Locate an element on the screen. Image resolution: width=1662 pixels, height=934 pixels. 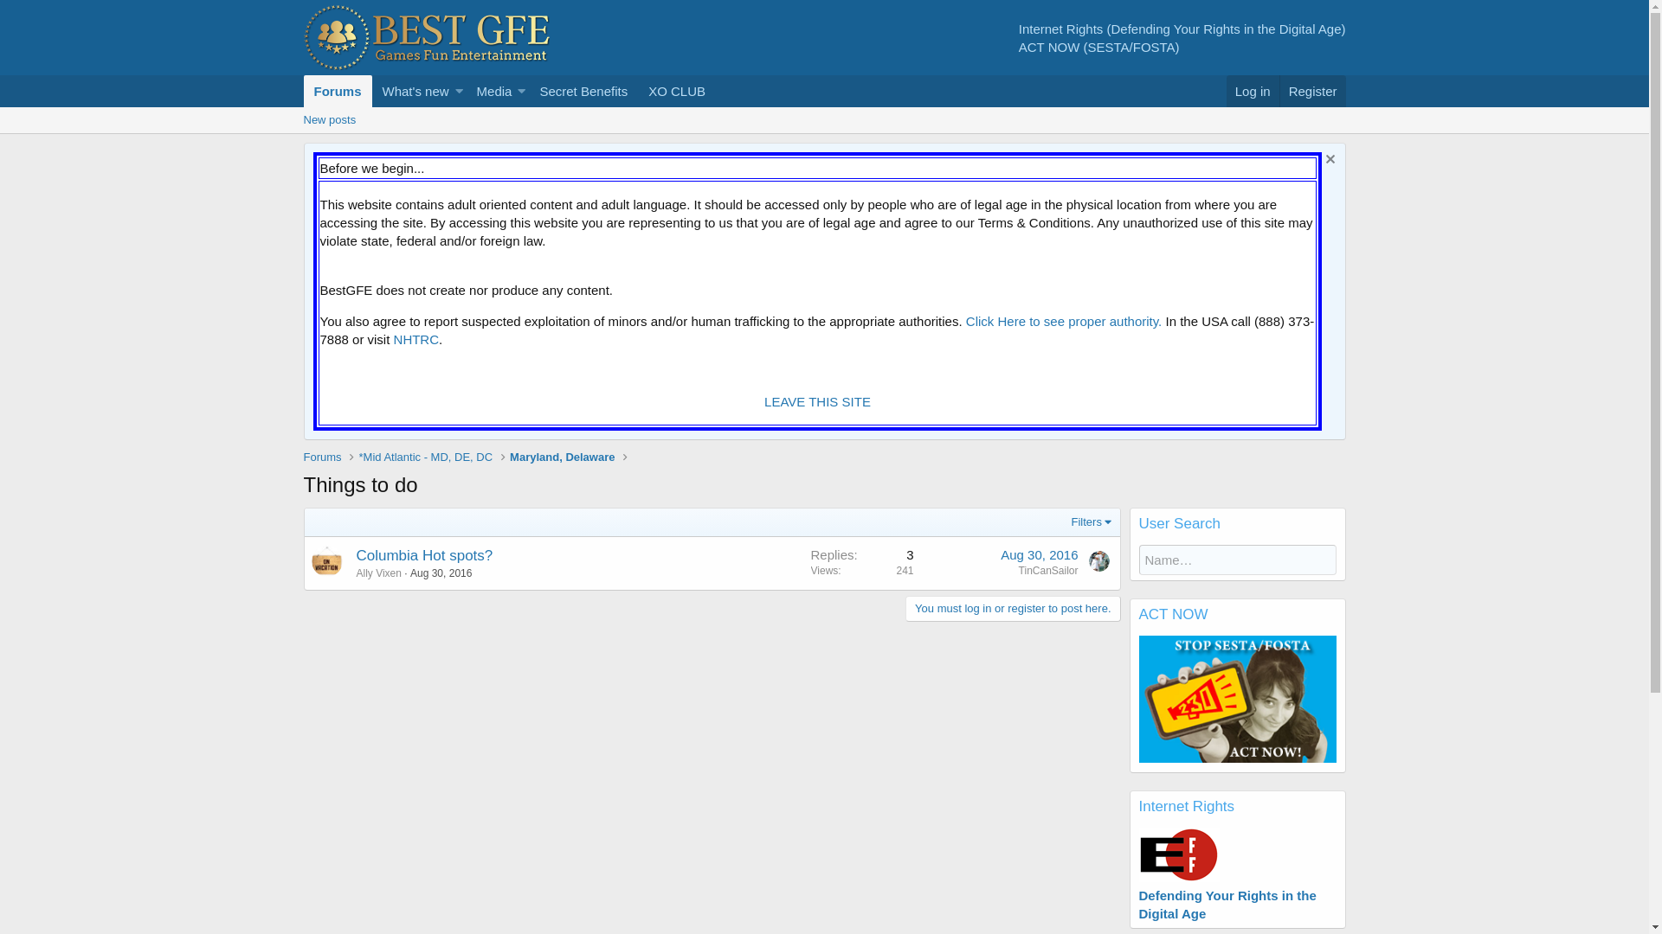
What's new is located at coordinates (412, 92).